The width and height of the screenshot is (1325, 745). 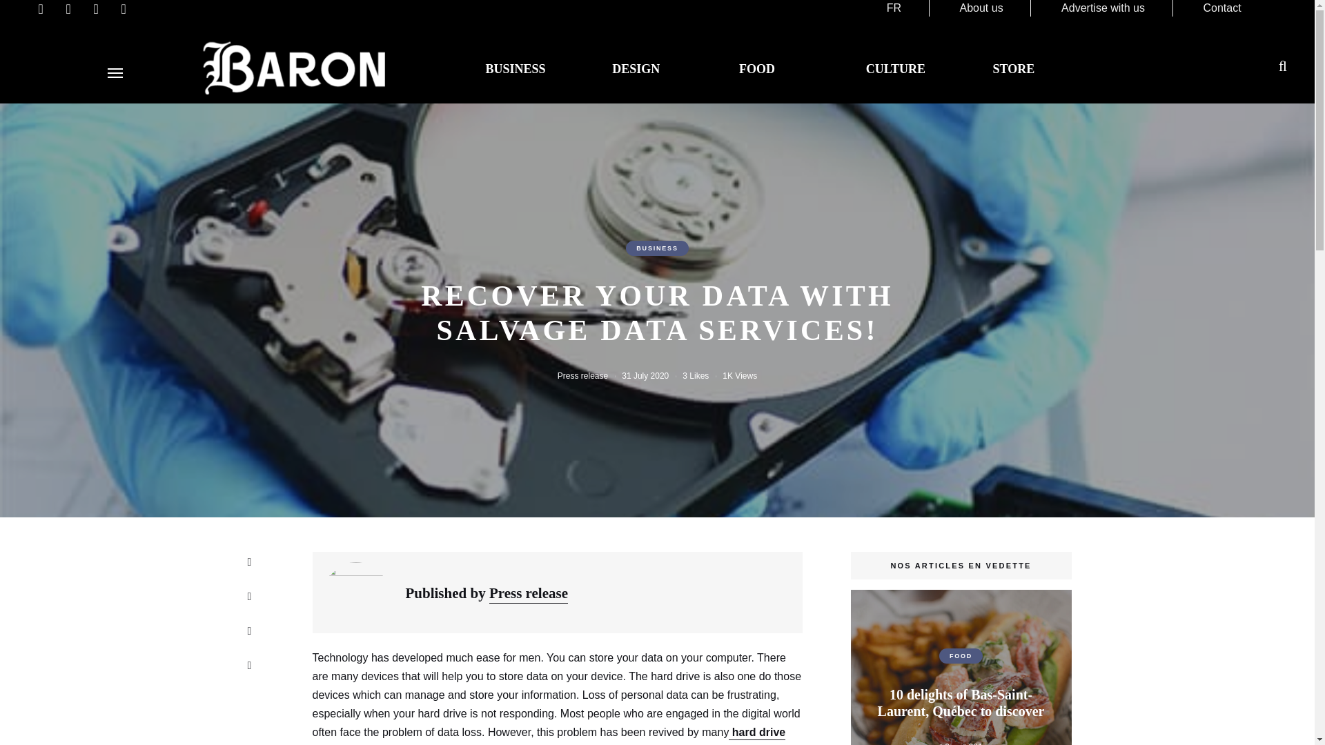 I want to click on Contact, so click(x=1221, y=8).